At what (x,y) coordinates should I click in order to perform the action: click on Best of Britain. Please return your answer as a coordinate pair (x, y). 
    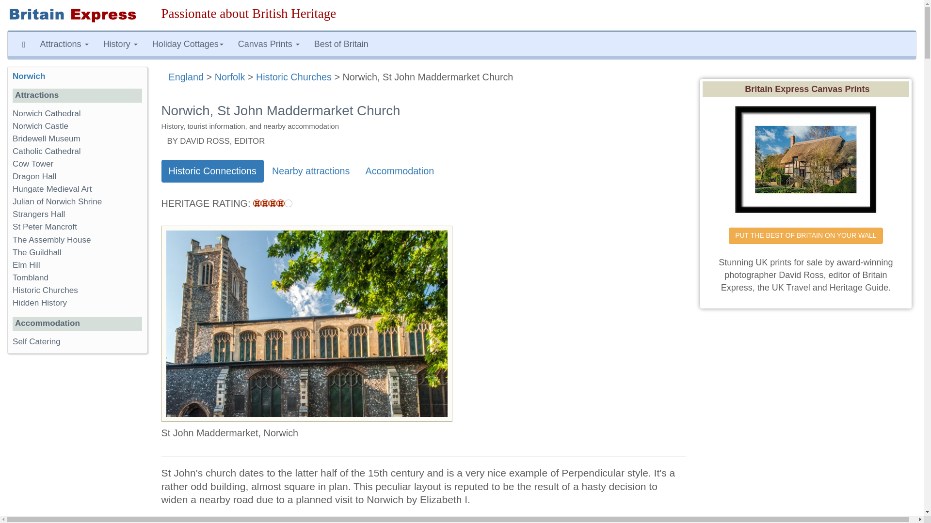
    Looking at the image, I should click on (341, 44).